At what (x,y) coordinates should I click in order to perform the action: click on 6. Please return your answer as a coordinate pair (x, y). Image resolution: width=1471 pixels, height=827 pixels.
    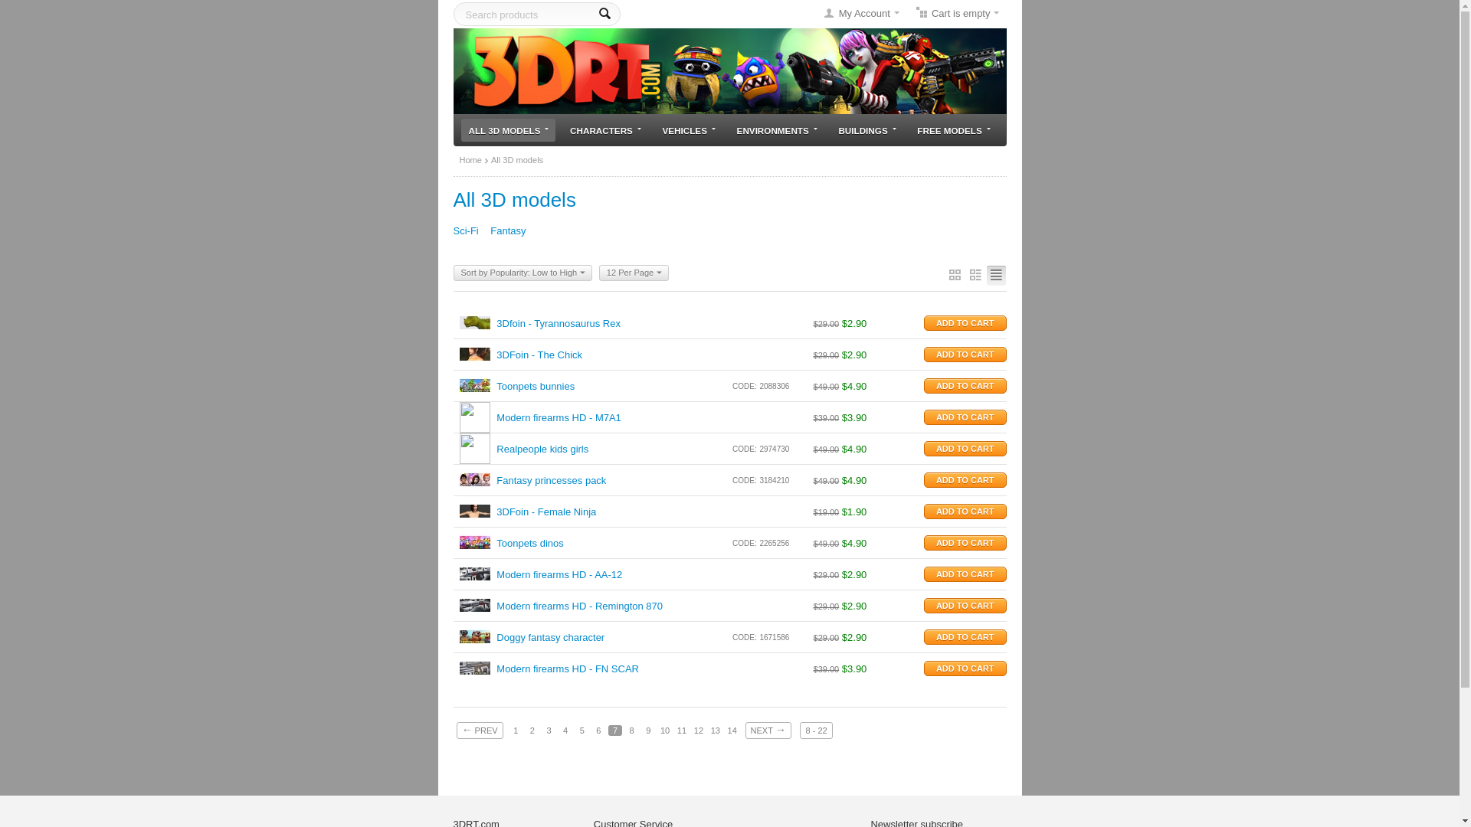
    Looking at the image, I should click on (598, 731).